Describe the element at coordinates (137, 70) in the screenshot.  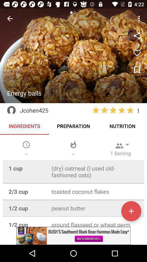
I see `save image` at that location.